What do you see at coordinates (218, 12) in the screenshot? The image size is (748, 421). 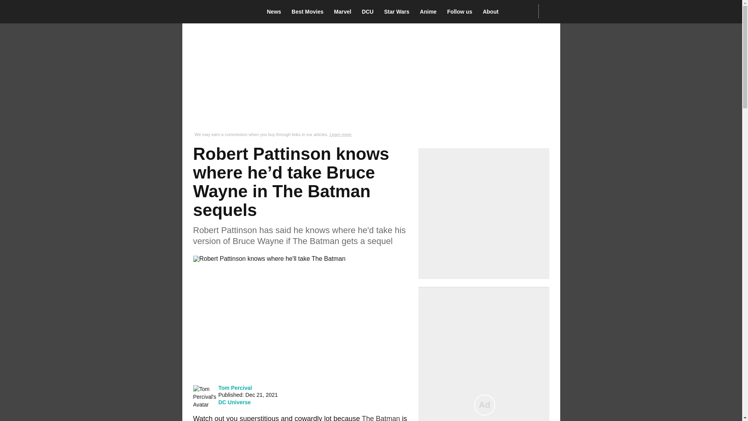 I see `The Digital Fix` at bounding box center [218, 12].